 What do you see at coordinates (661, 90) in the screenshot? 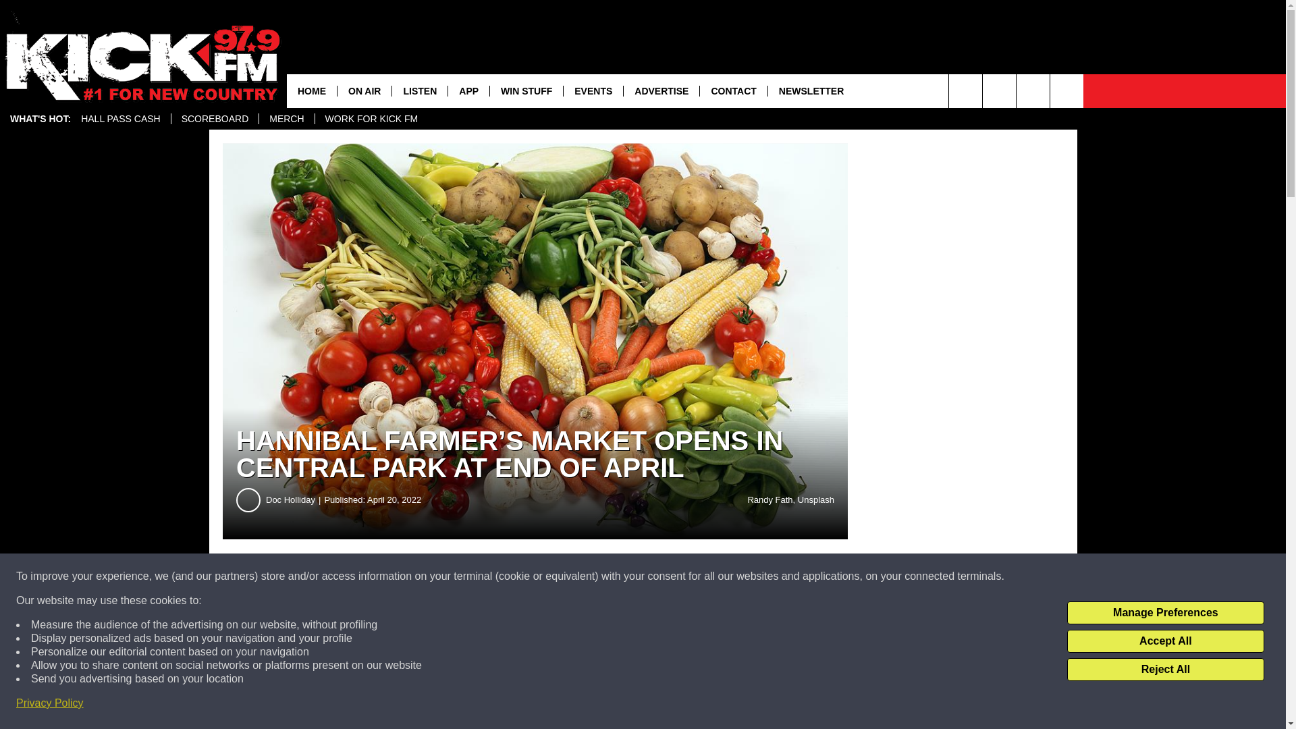
I see `ADVERTISE` at bounding box center [661, 90].